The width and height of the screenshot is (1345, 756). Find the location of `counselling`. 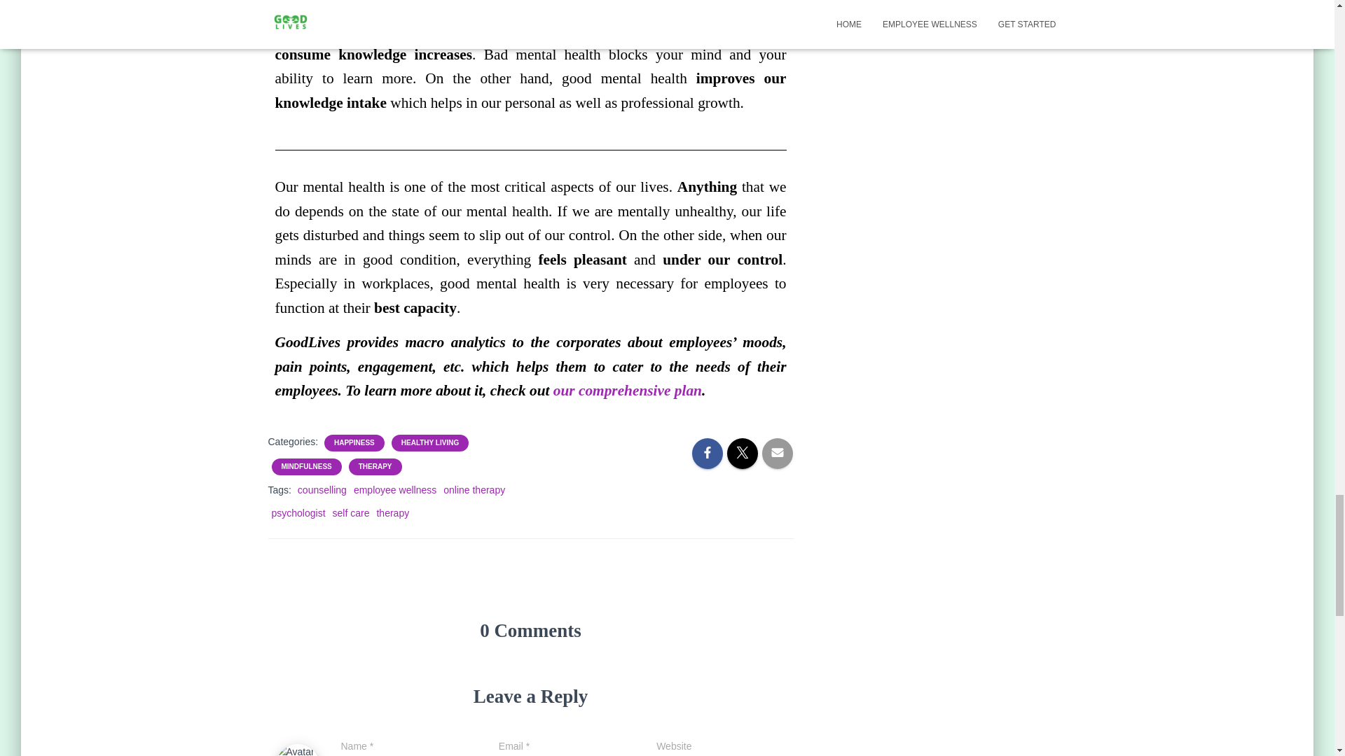

counselling is located at coordinates (322, 490).